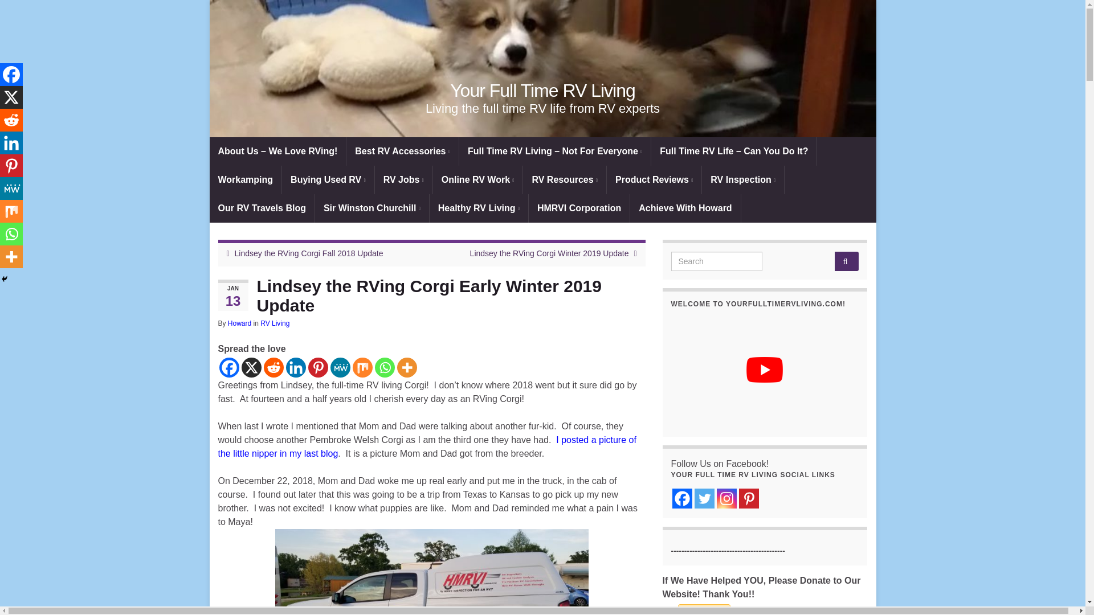 This screenshot has height=615, width=1094. Describe the element at coordinates (11, 97) in the screenshot. I see `X` at that location.